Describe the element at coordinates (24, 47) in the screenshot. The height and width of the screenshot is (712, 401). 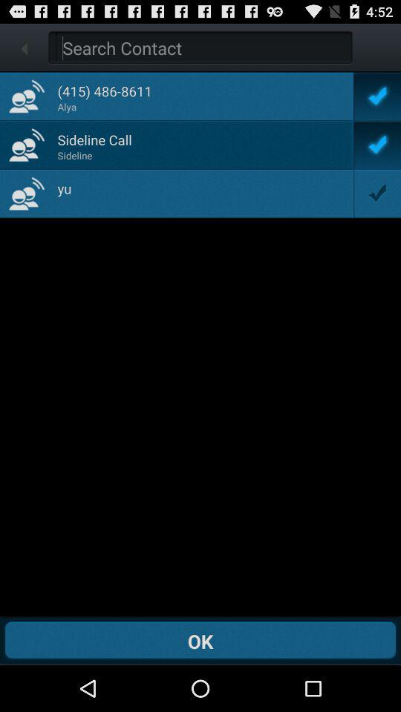
I see `go back` at that location.